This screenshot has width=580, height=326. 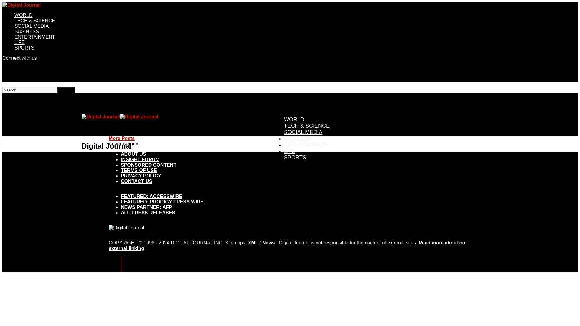 What do you see at coordinates (136, 181) in the screenshot?
I see `CONTACT US` at bounding box center [136, 181].